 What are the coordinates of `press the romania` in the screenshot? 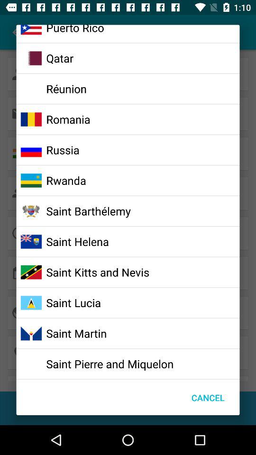 It's located at (68, 119).